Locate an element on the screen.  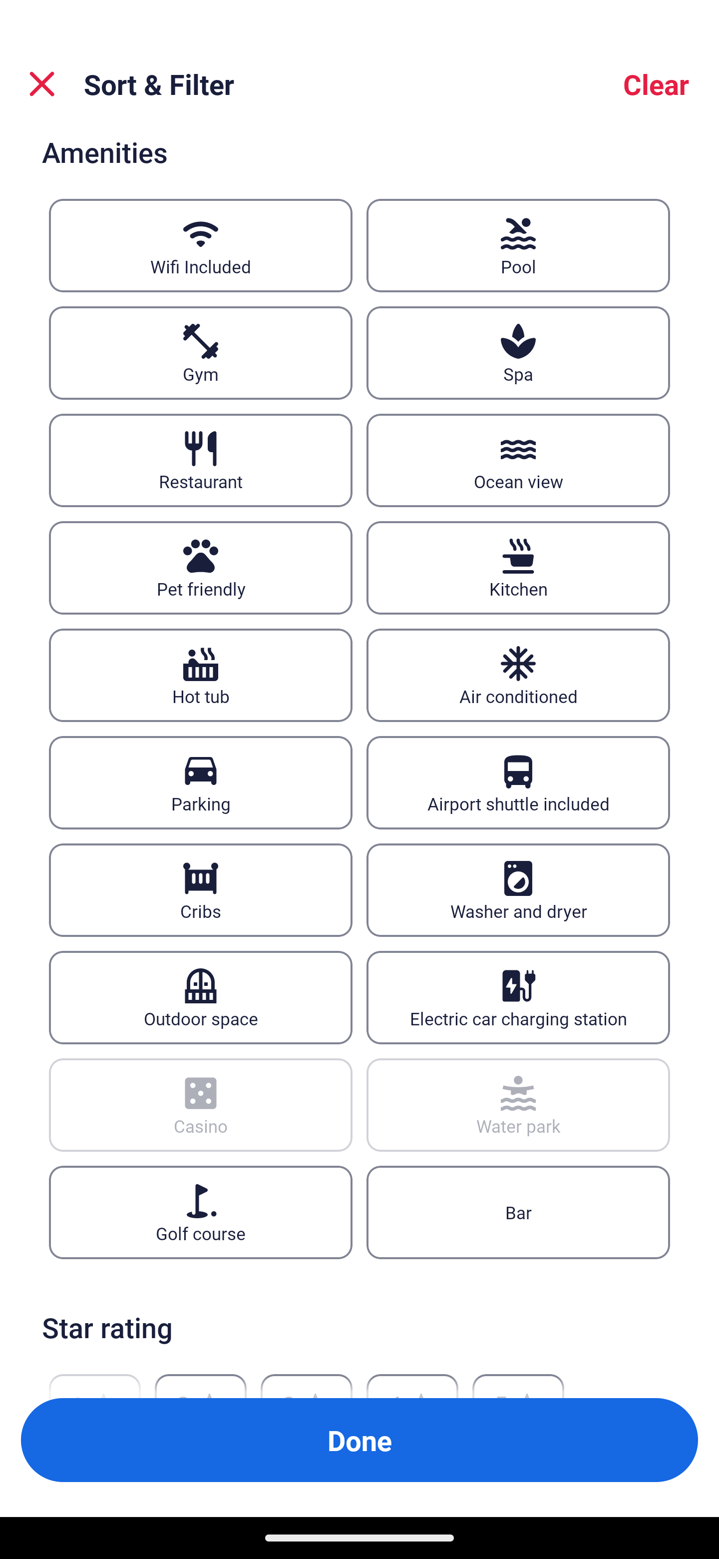
Gym is located at coordinates (200, 352).